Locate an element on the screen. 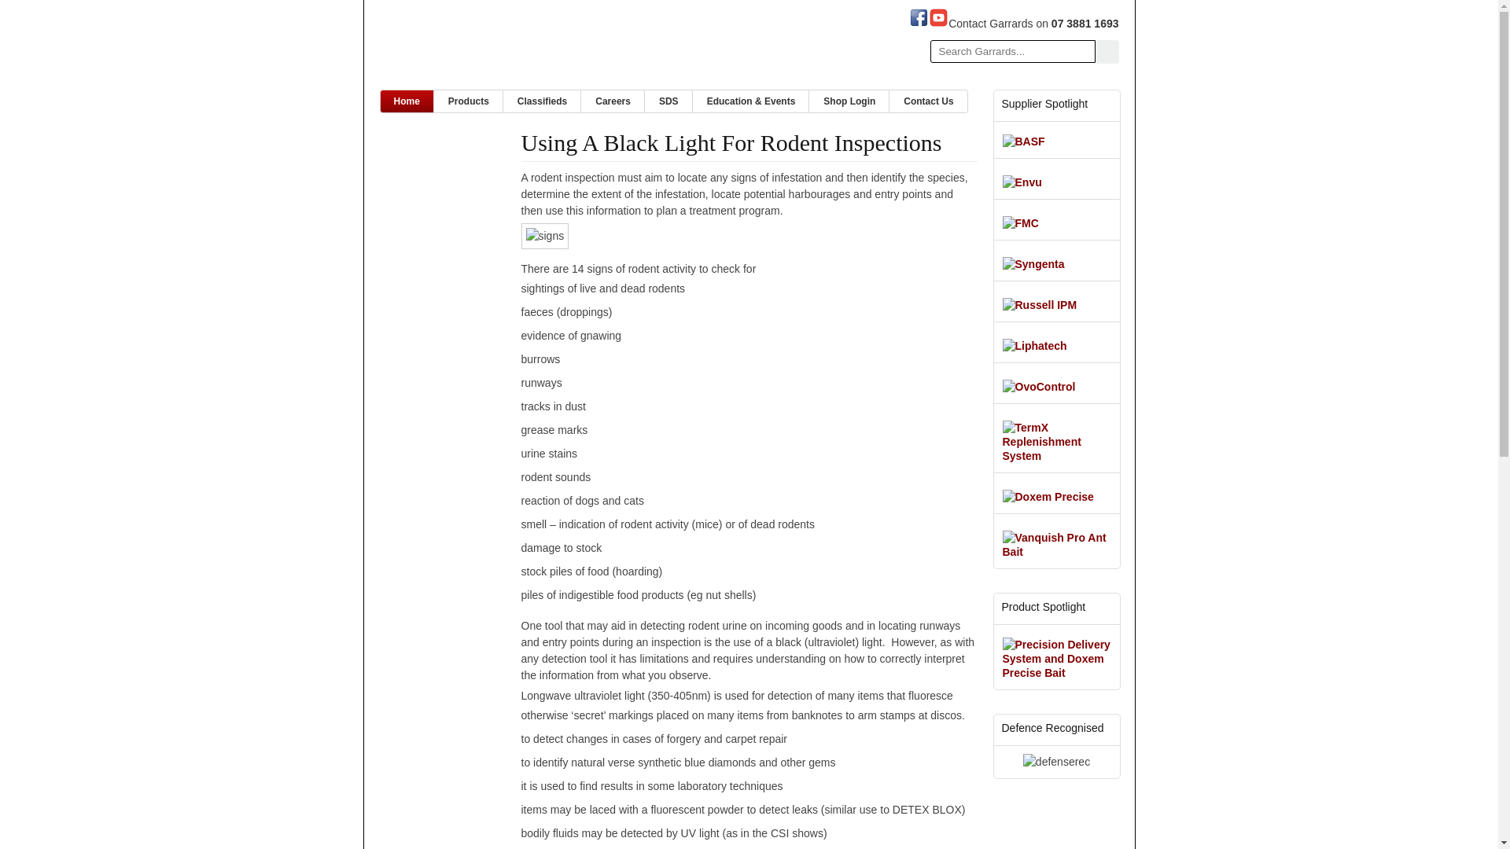  Russell IPM is located at coordinates (1040, 305).